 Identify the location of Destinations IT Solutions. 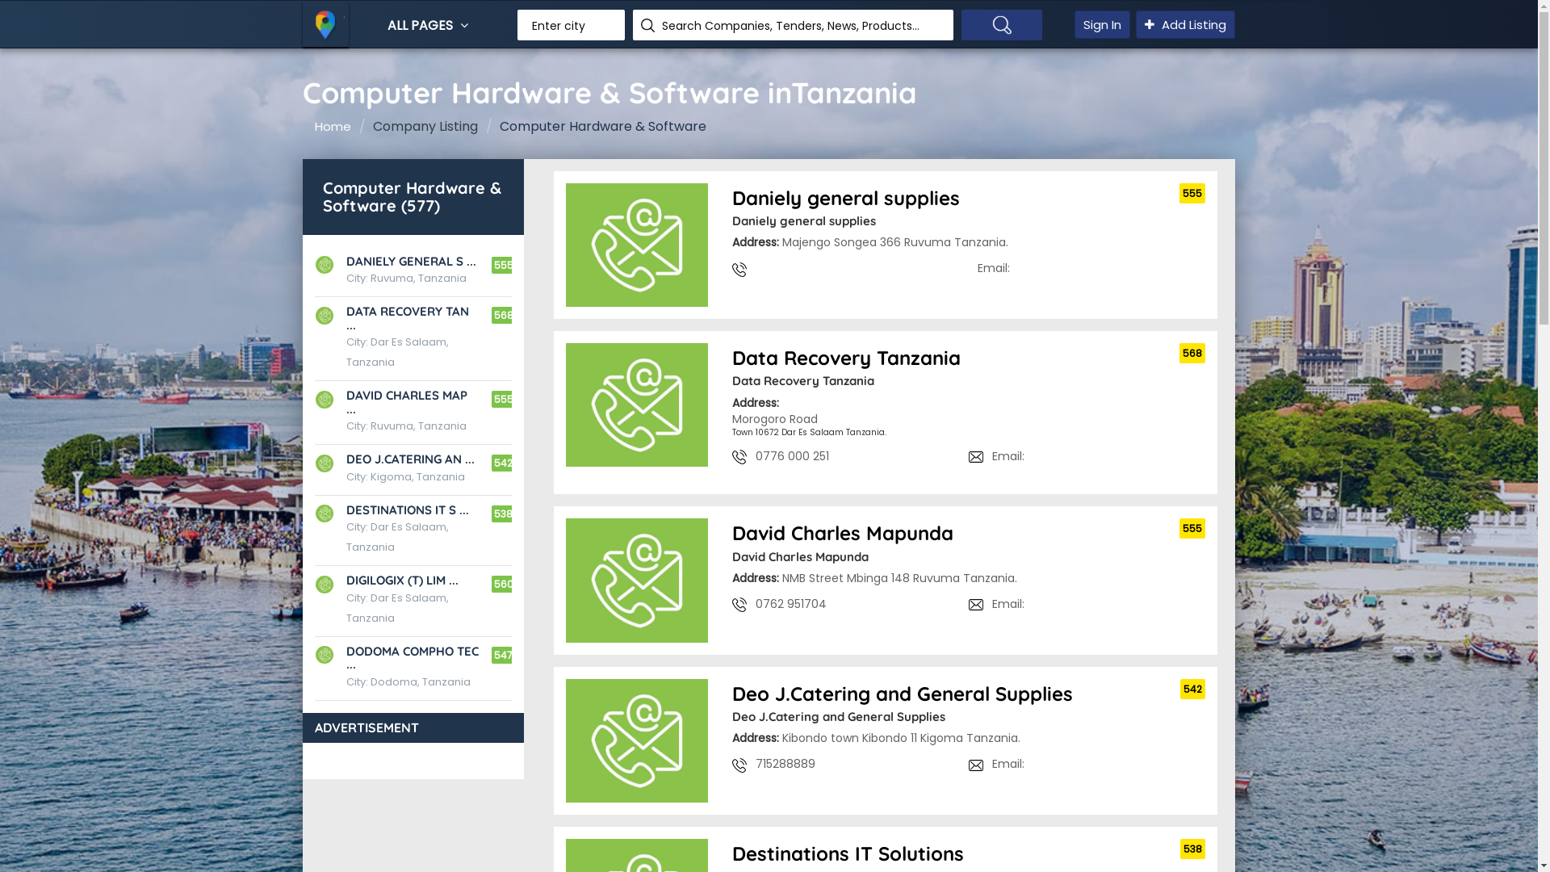
(969, 854).